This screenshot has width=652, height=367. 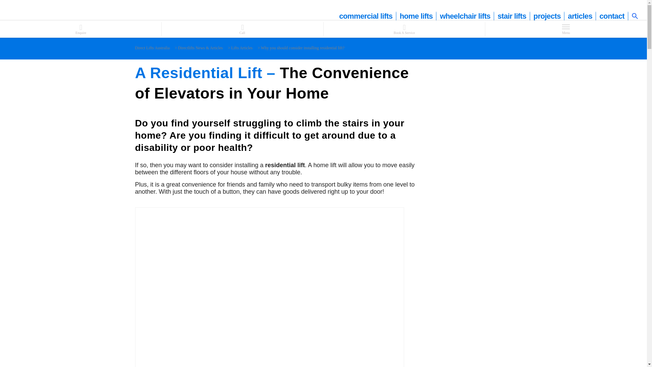 What do you see at coordinates (242, 48) in the screenshot?
I see `Go to the Lifts Articles category archives.` at bounding box center [242, 48].